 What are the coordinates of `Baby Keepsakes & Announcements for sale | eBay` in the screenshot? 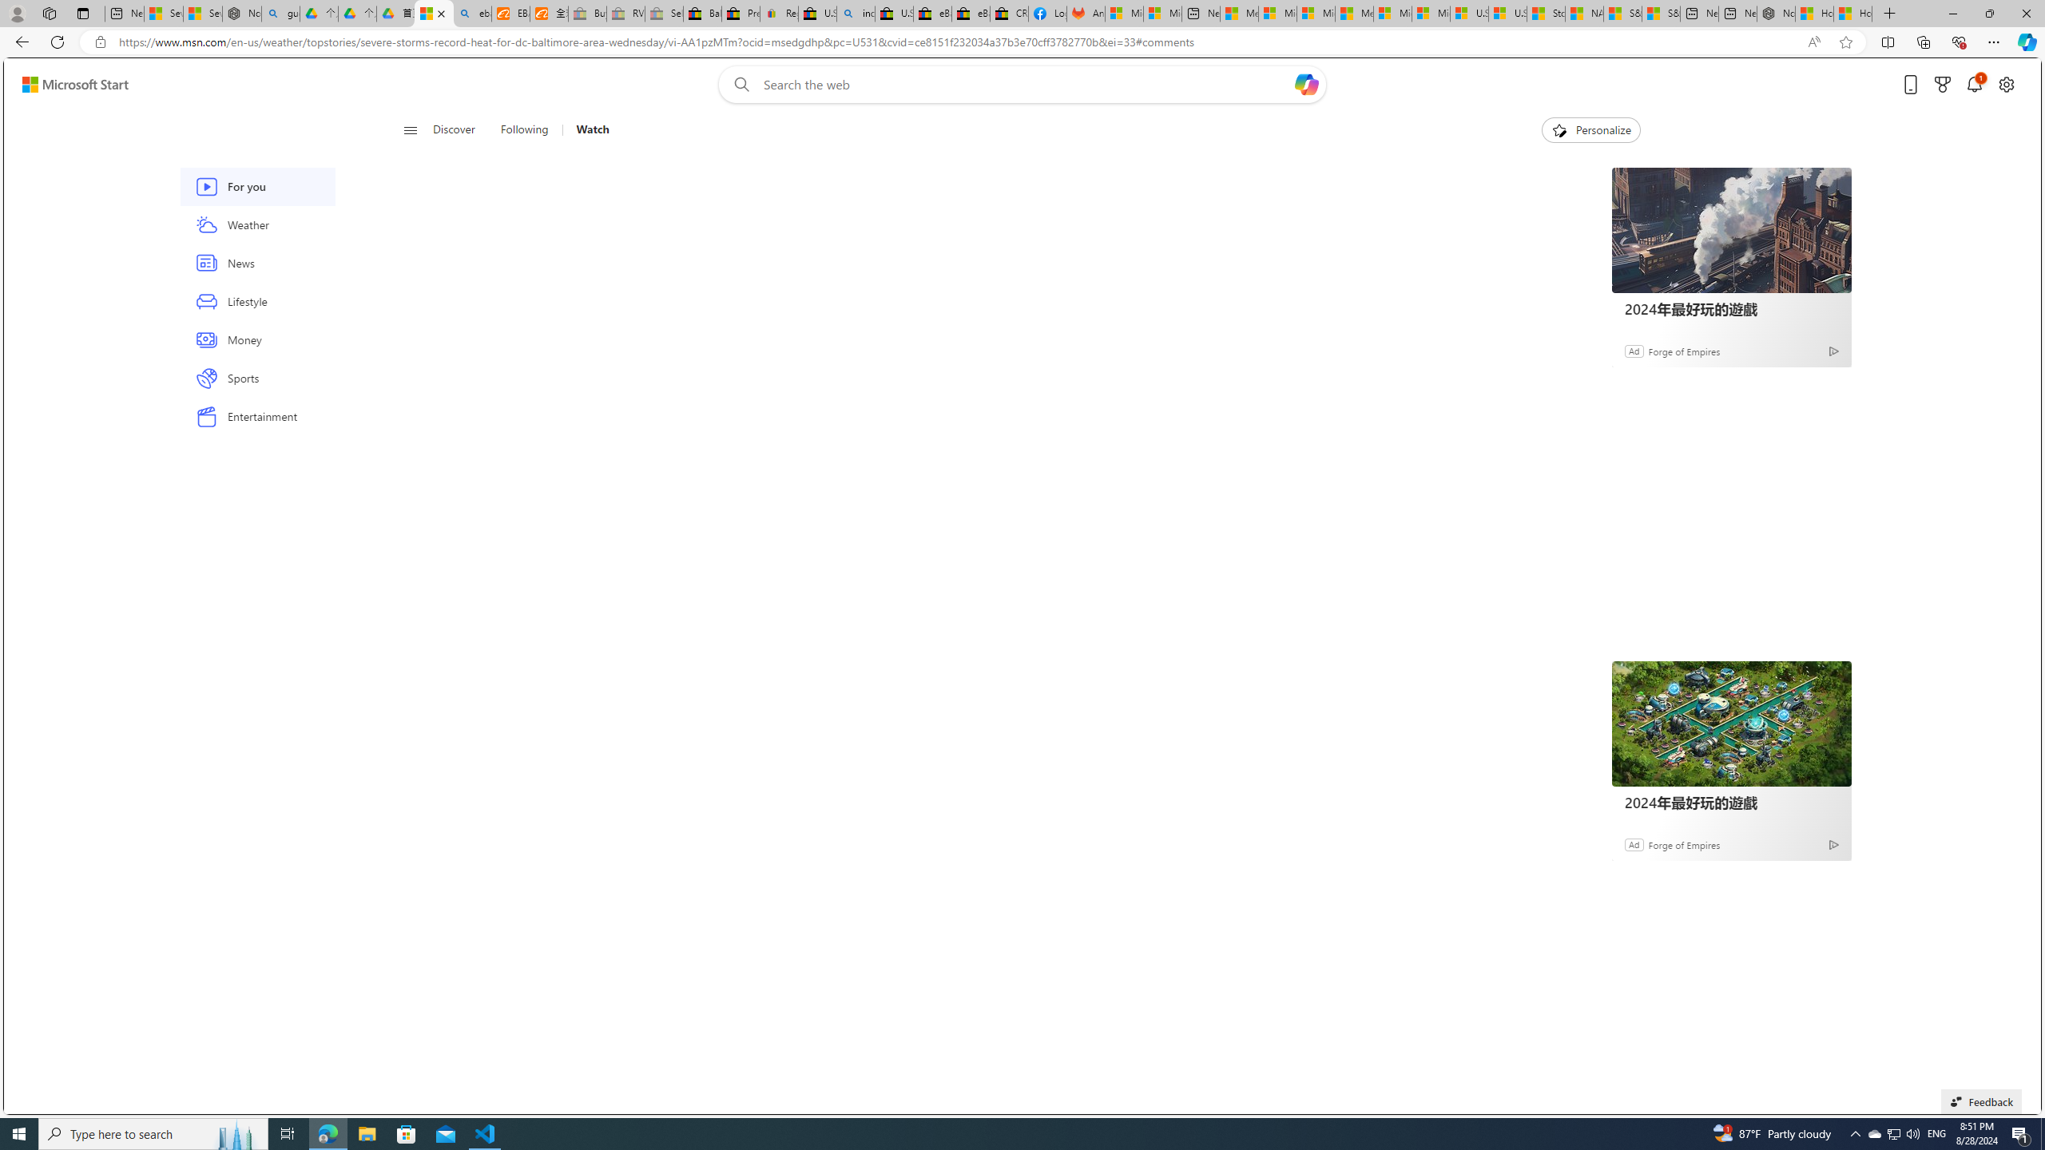 It's located at (702, 14).